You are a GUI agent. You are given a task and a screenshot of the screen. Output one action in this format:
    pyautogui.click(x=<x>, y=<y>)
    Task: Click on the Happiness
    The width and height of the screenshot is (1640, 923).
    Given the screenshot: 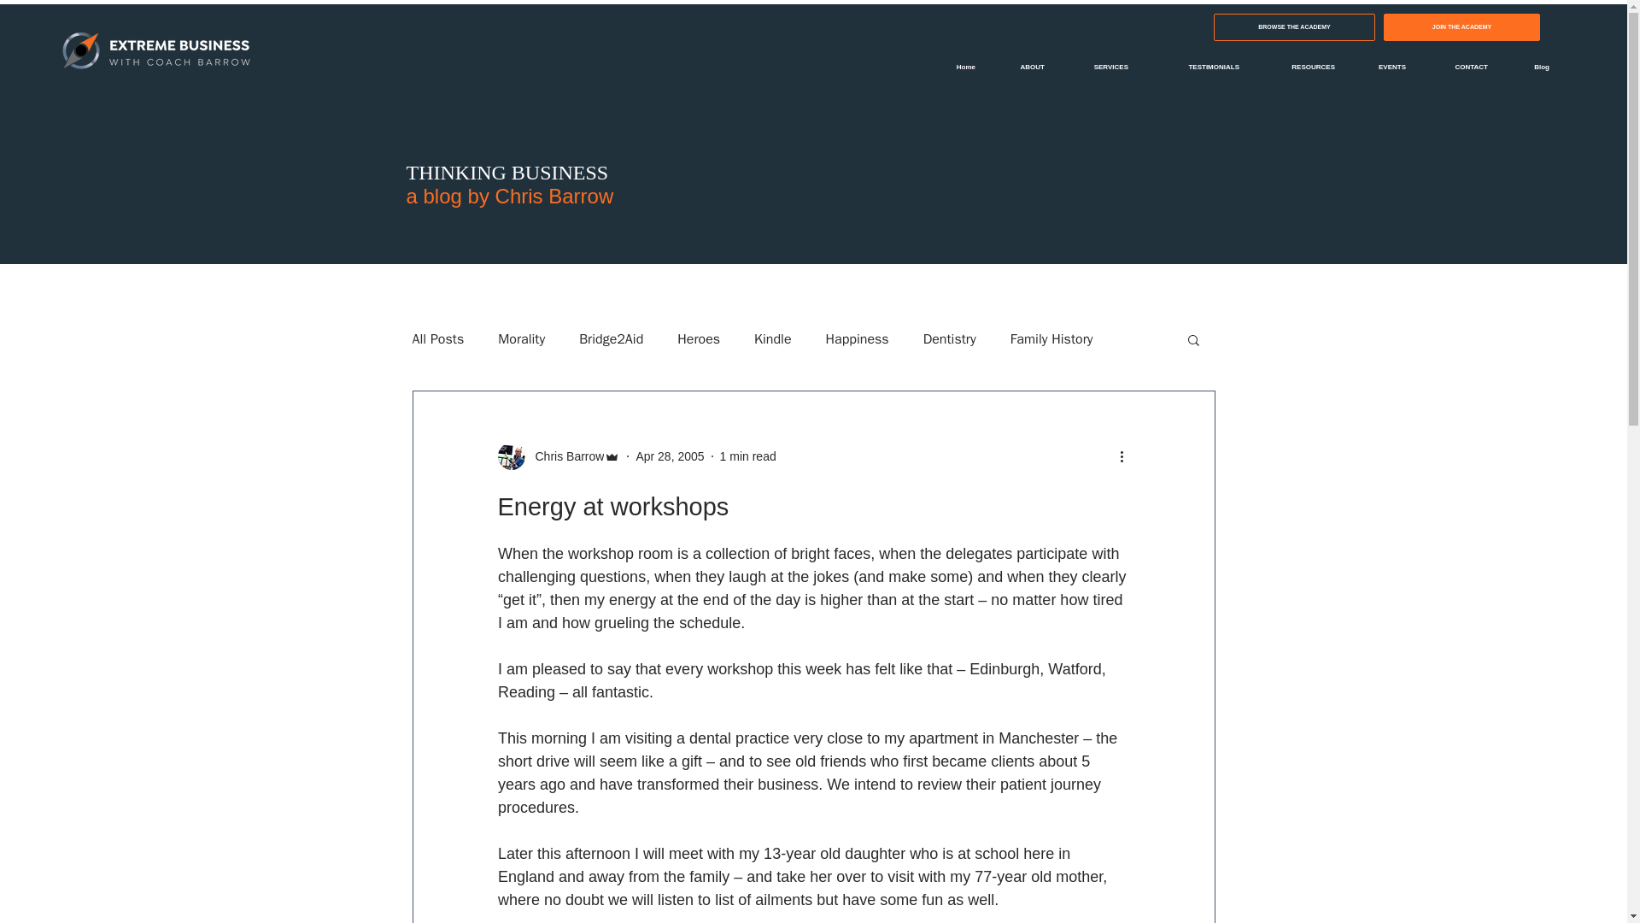 What is the action you would take?
    pyautogui.click(x=858, y=338)
    